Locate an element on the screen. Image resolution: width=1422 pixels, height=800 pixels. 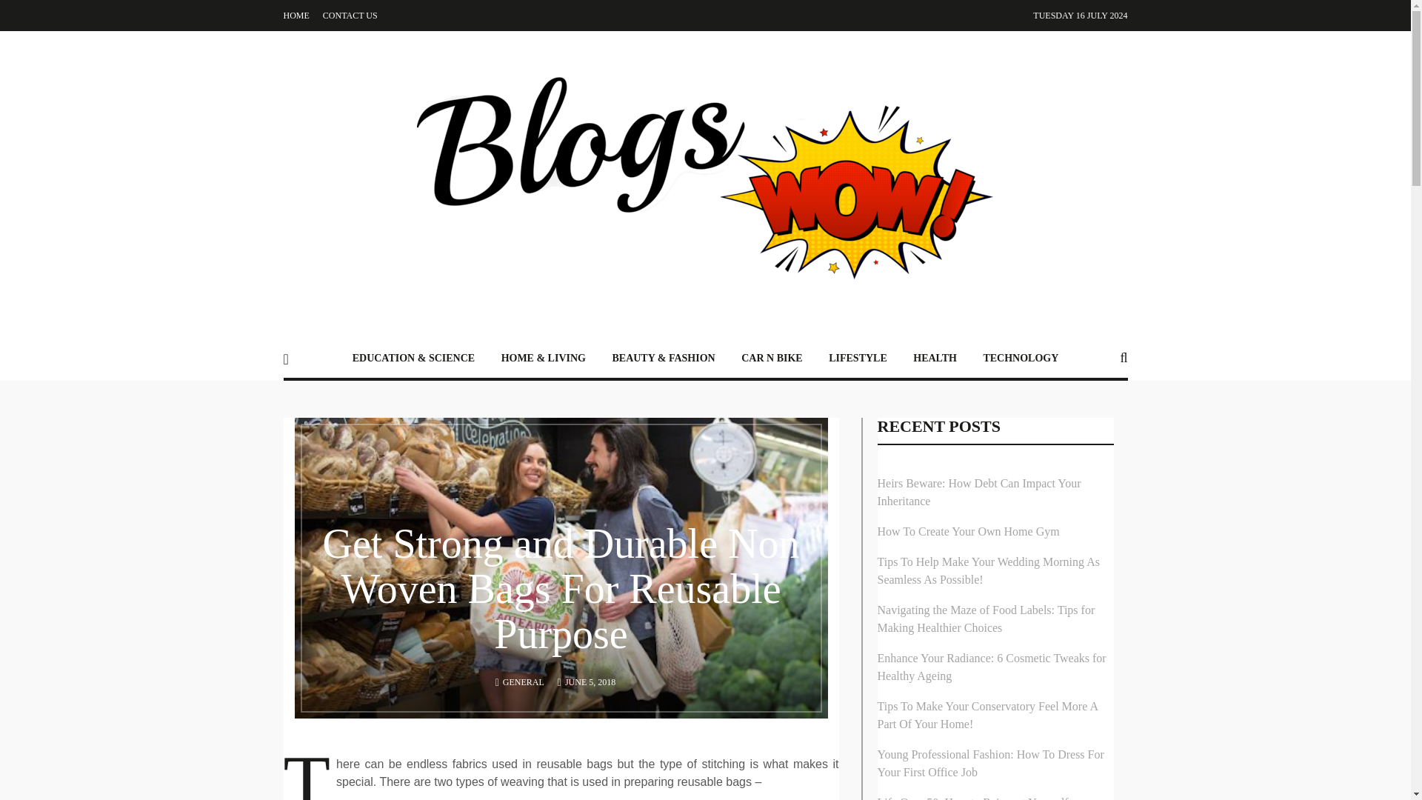
LIFESTYLE is located at coordinates (858, 357).